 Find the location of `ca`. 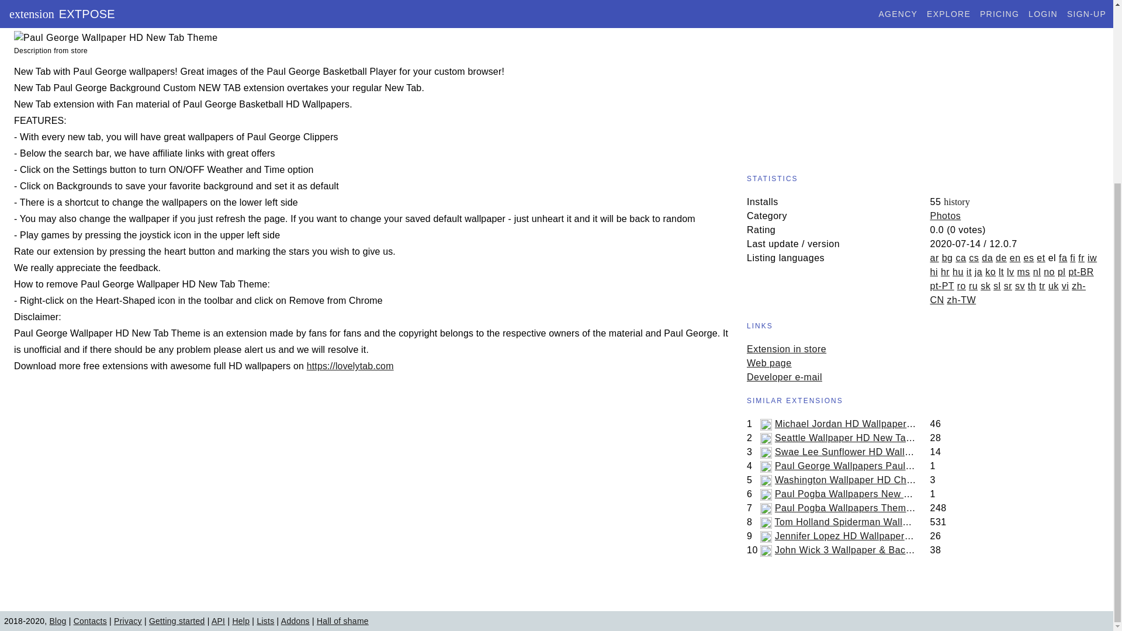

ca is located at coordinates (961, 258).